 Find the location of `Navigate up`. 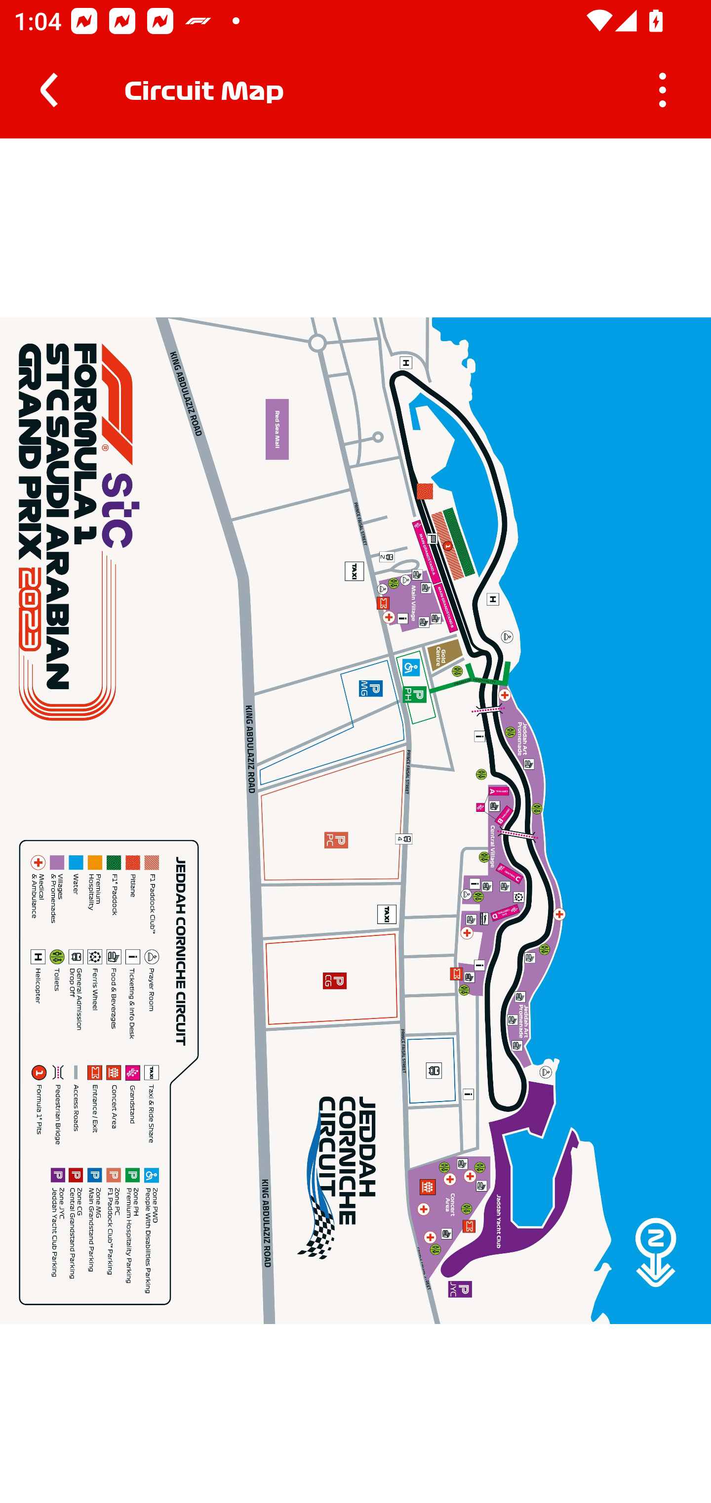

Navigate up is located at coordinates (48, 90).